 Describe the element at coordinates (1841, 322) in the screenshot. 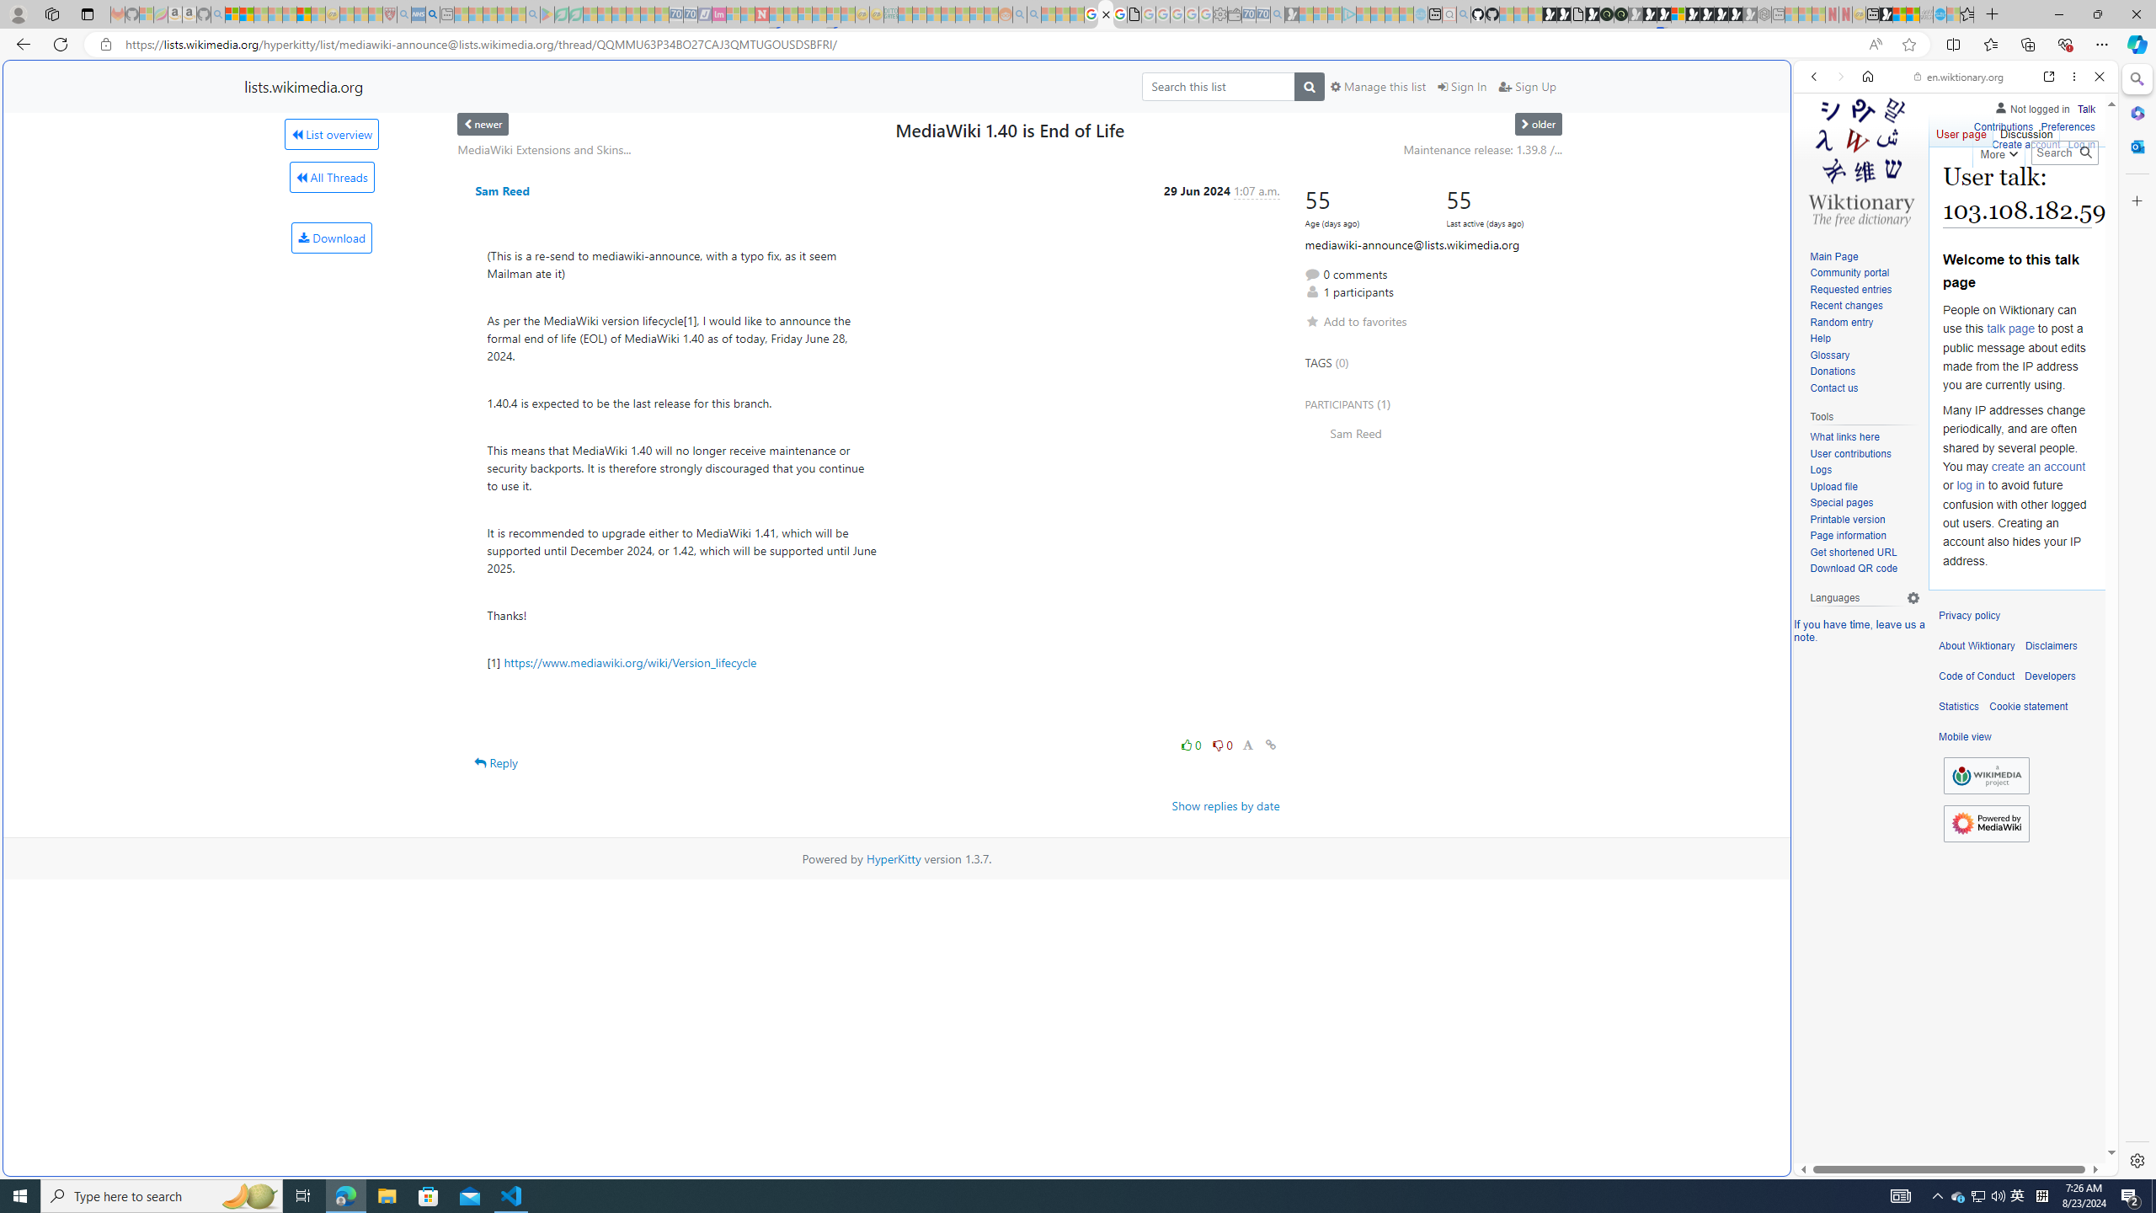

I see `Random entry` at that location.